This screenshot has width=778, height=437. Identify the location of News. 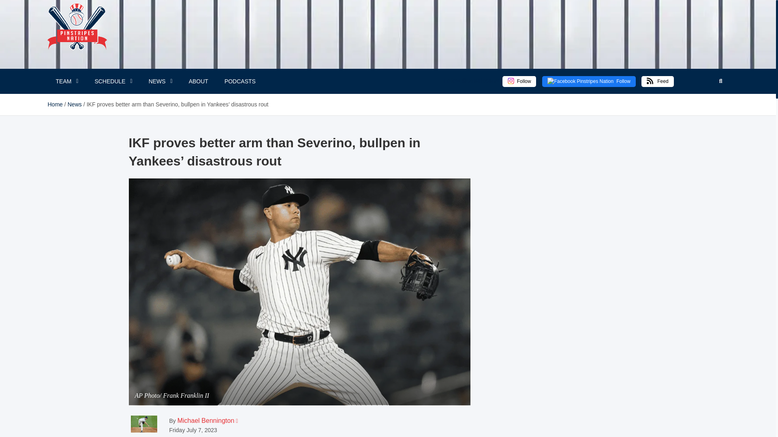
(75, 104).